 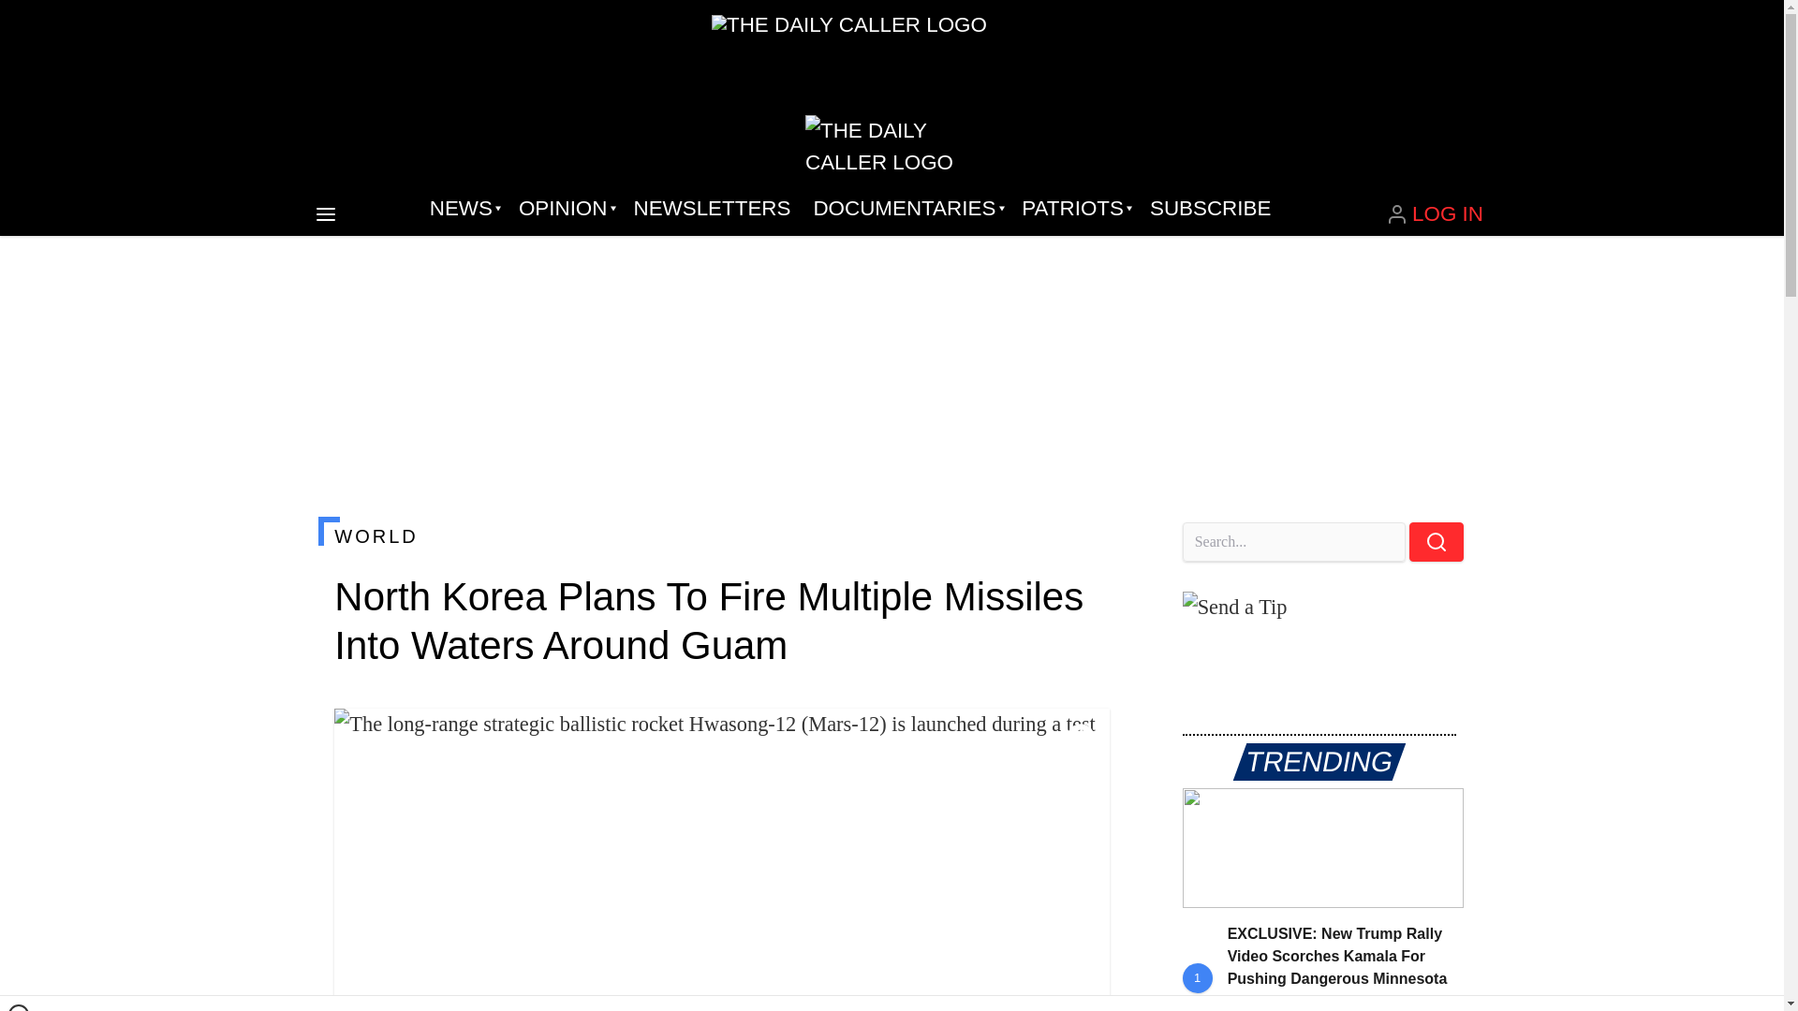 I want to click on Close window, so click(x=19, y=1007).